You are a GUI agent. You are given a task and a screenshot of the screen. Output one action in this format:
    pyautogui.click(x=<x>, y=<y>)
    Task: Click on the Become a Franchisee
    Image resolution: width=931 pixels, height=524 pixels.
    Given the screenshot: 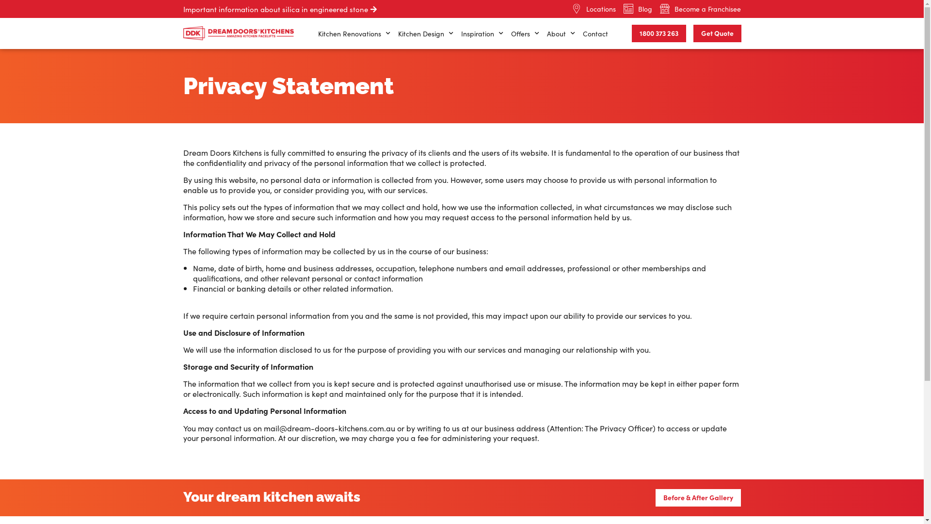 What is the action you would take?
    pyautogui.click(x=700, y=9)
    